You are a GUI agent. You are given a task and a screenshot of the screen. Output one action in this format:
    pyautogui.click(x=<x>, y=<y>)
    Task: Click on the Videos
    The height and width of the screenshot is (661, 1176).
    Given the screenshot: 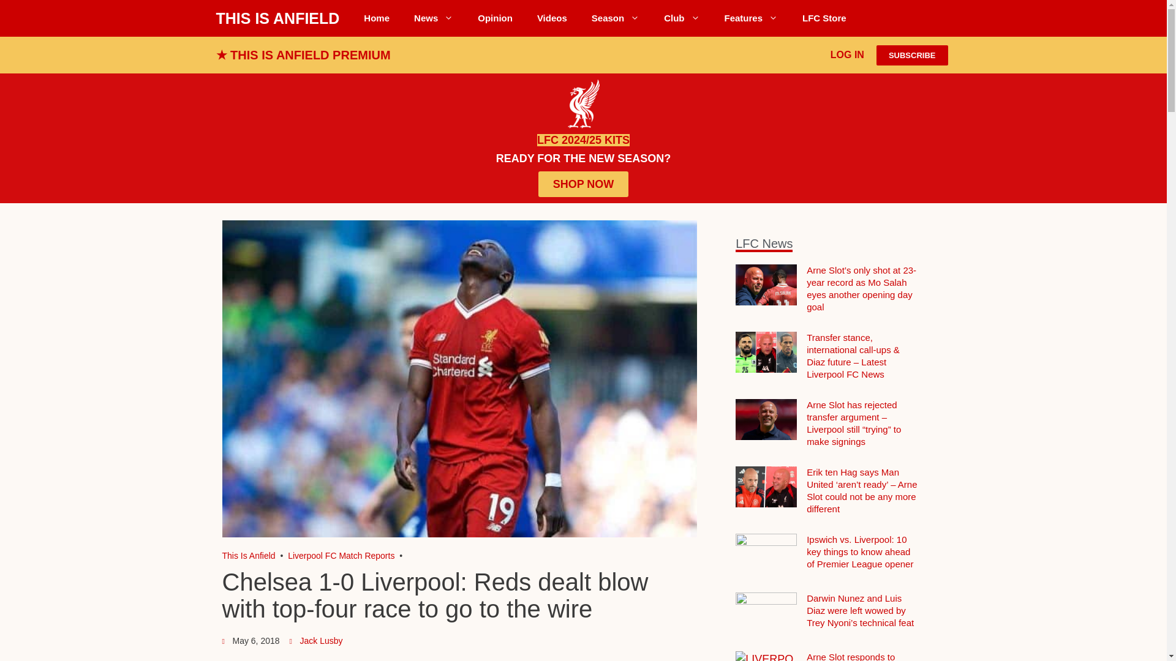 What is the action you would take?
    pyautogui.click(x=552, y=18)
    